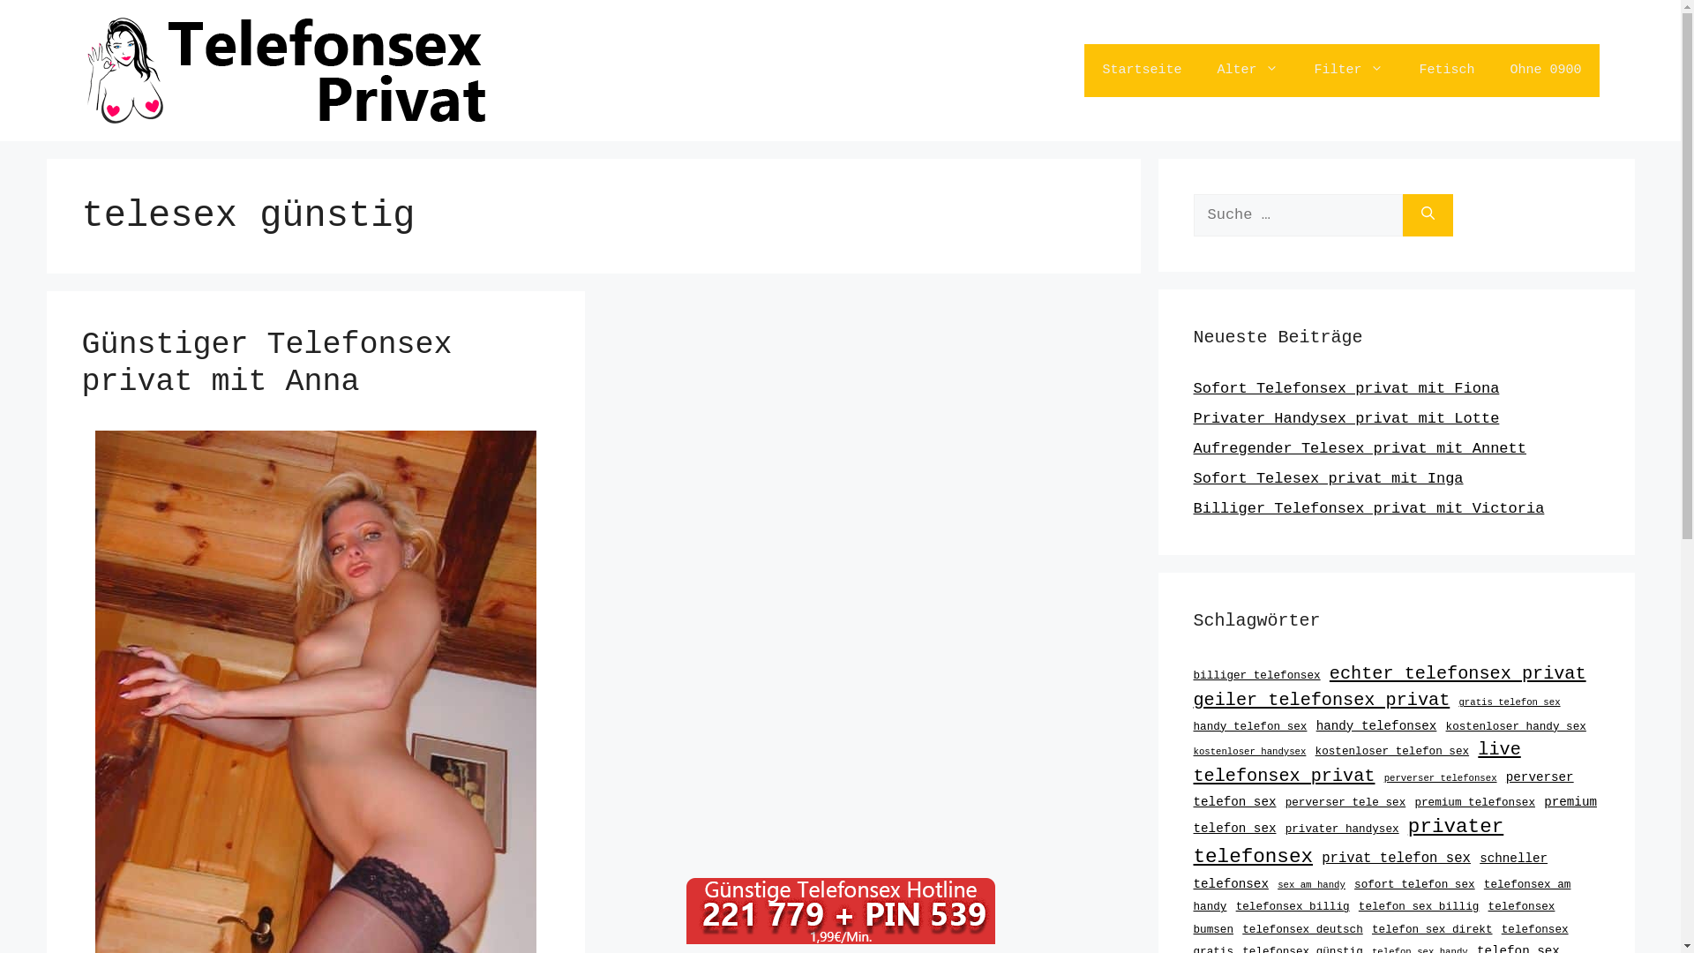 The height and width of the screenshot is (953, 1694). Describe the element at coordinates (1322, 701) in the screenshot. I see `geiler telefonsex privat` at that location.